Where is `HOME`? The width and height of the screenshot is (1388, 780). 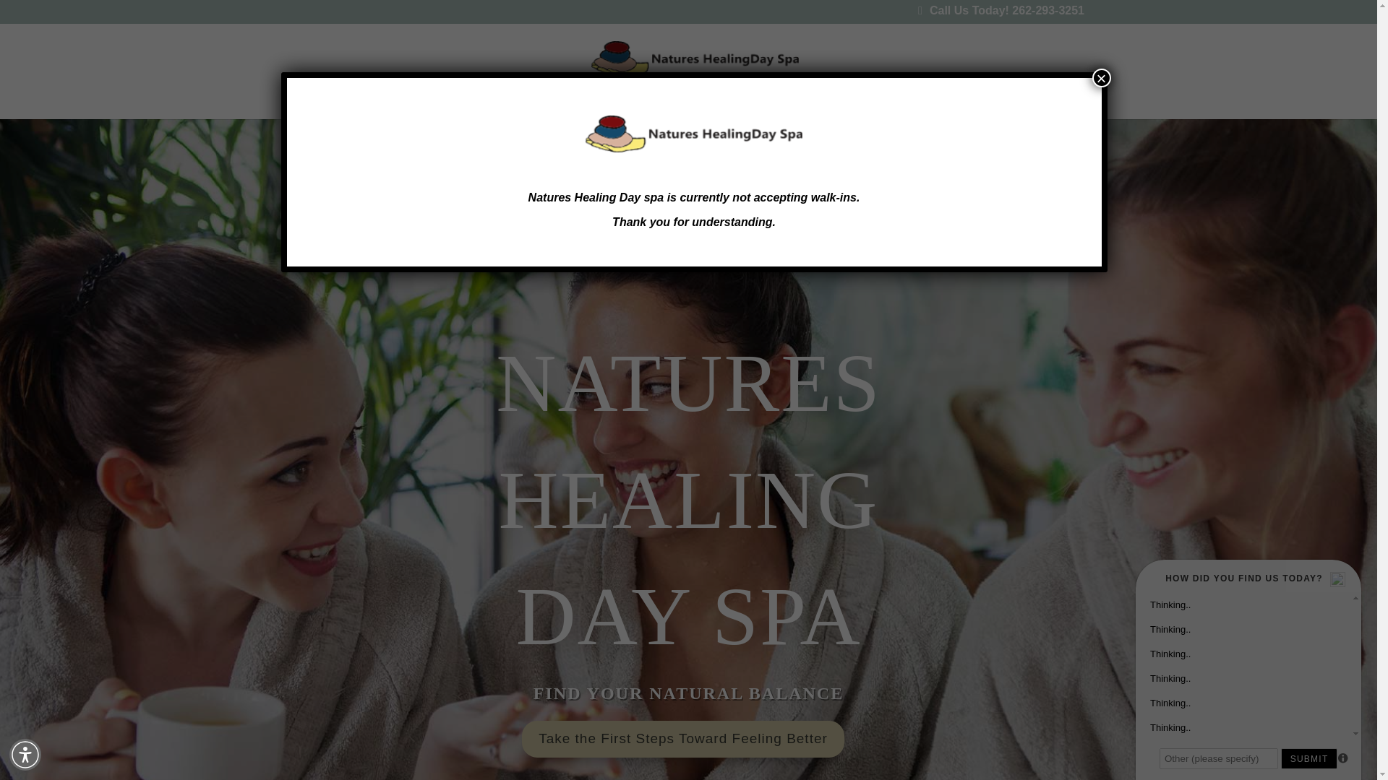
HOME is located at coordinates (395, 108).